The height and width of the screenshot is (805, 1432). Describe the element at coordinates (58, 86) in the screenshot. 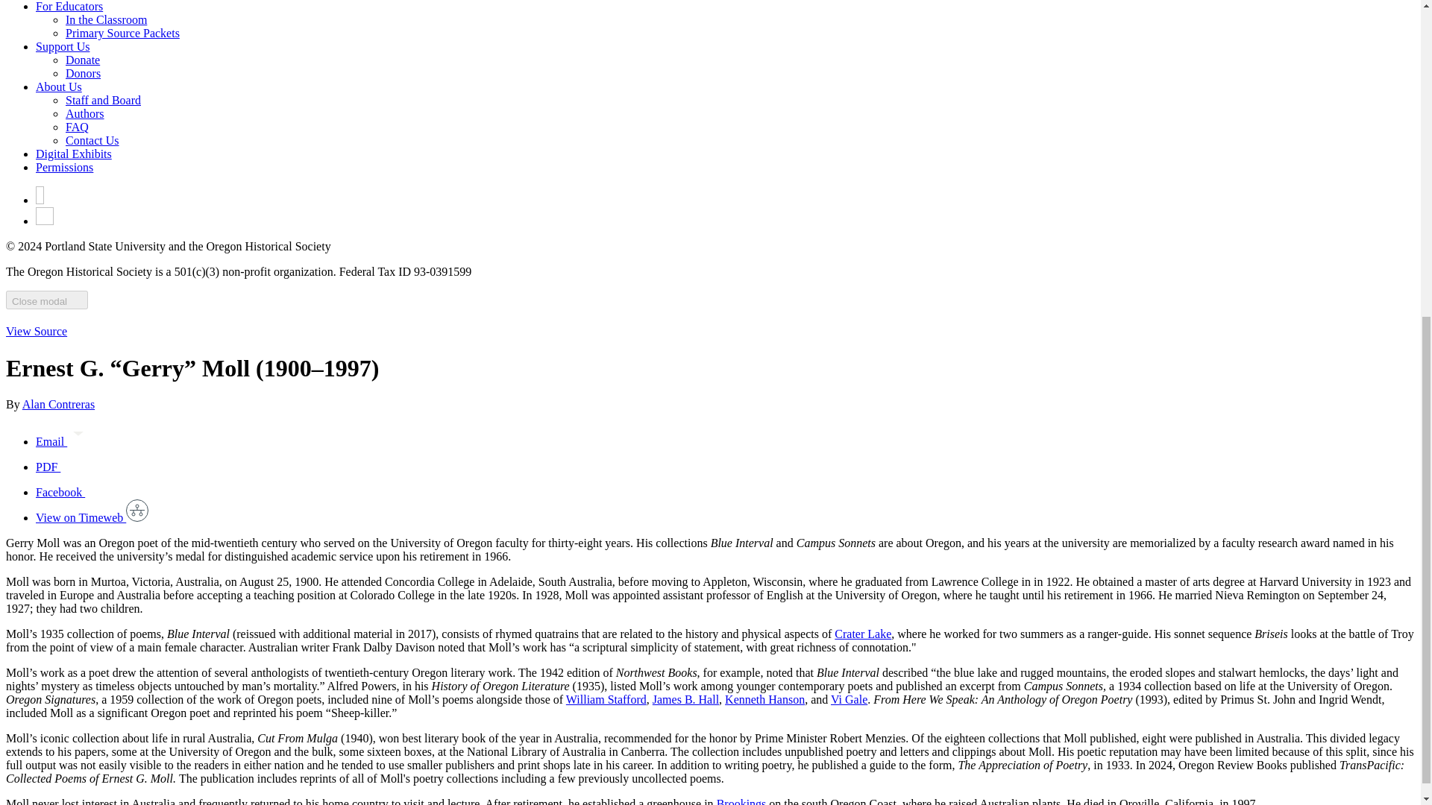

I see `About Us` at that location.